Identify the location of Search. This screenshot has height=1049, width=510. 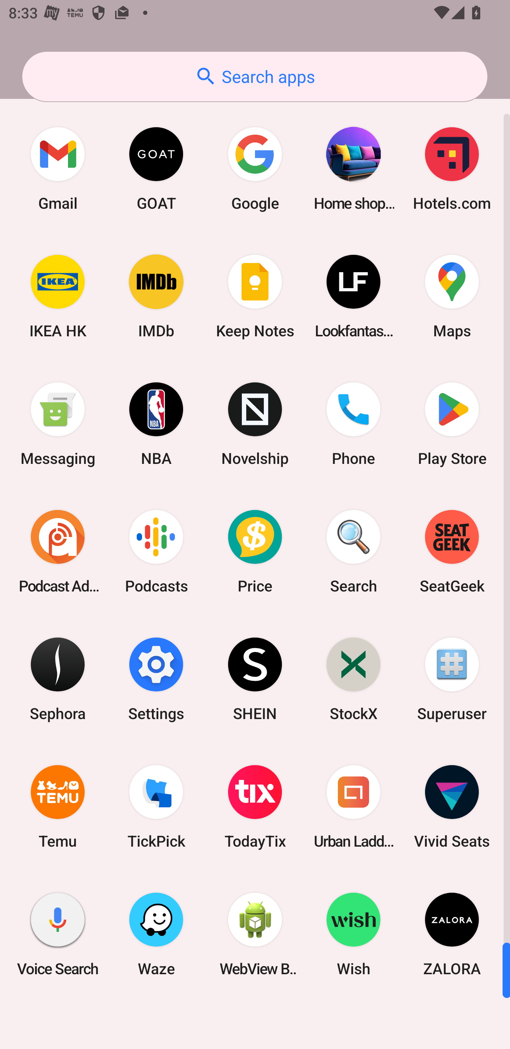
(353, 551).